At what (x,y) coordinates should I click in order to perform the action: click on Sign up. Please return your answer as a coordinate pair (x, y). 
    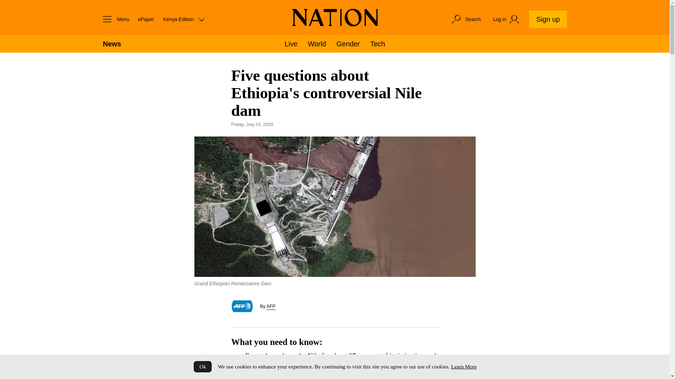
    Looking at the image, I should click on (548, 19).